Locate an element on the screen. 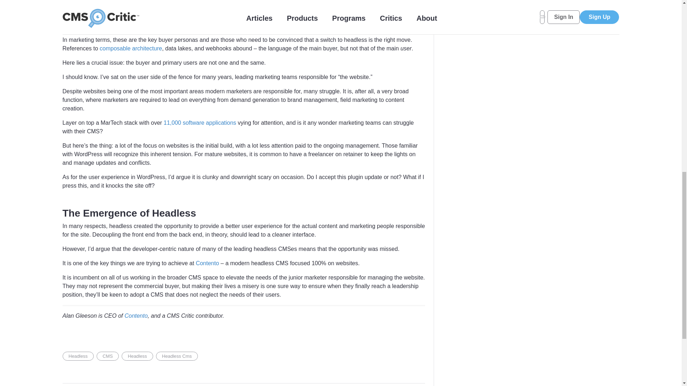 The height and width of the screenshot is (386, 687). 11,000 software applications is located at coordinates (200, 123).